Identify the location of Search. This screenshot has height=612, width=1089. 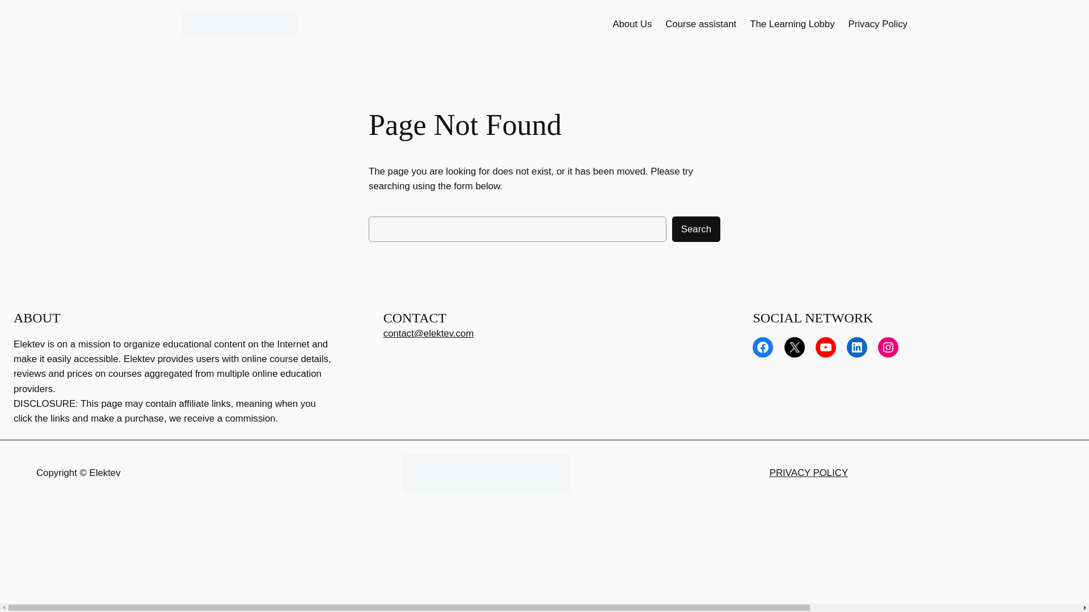
(695, 229).